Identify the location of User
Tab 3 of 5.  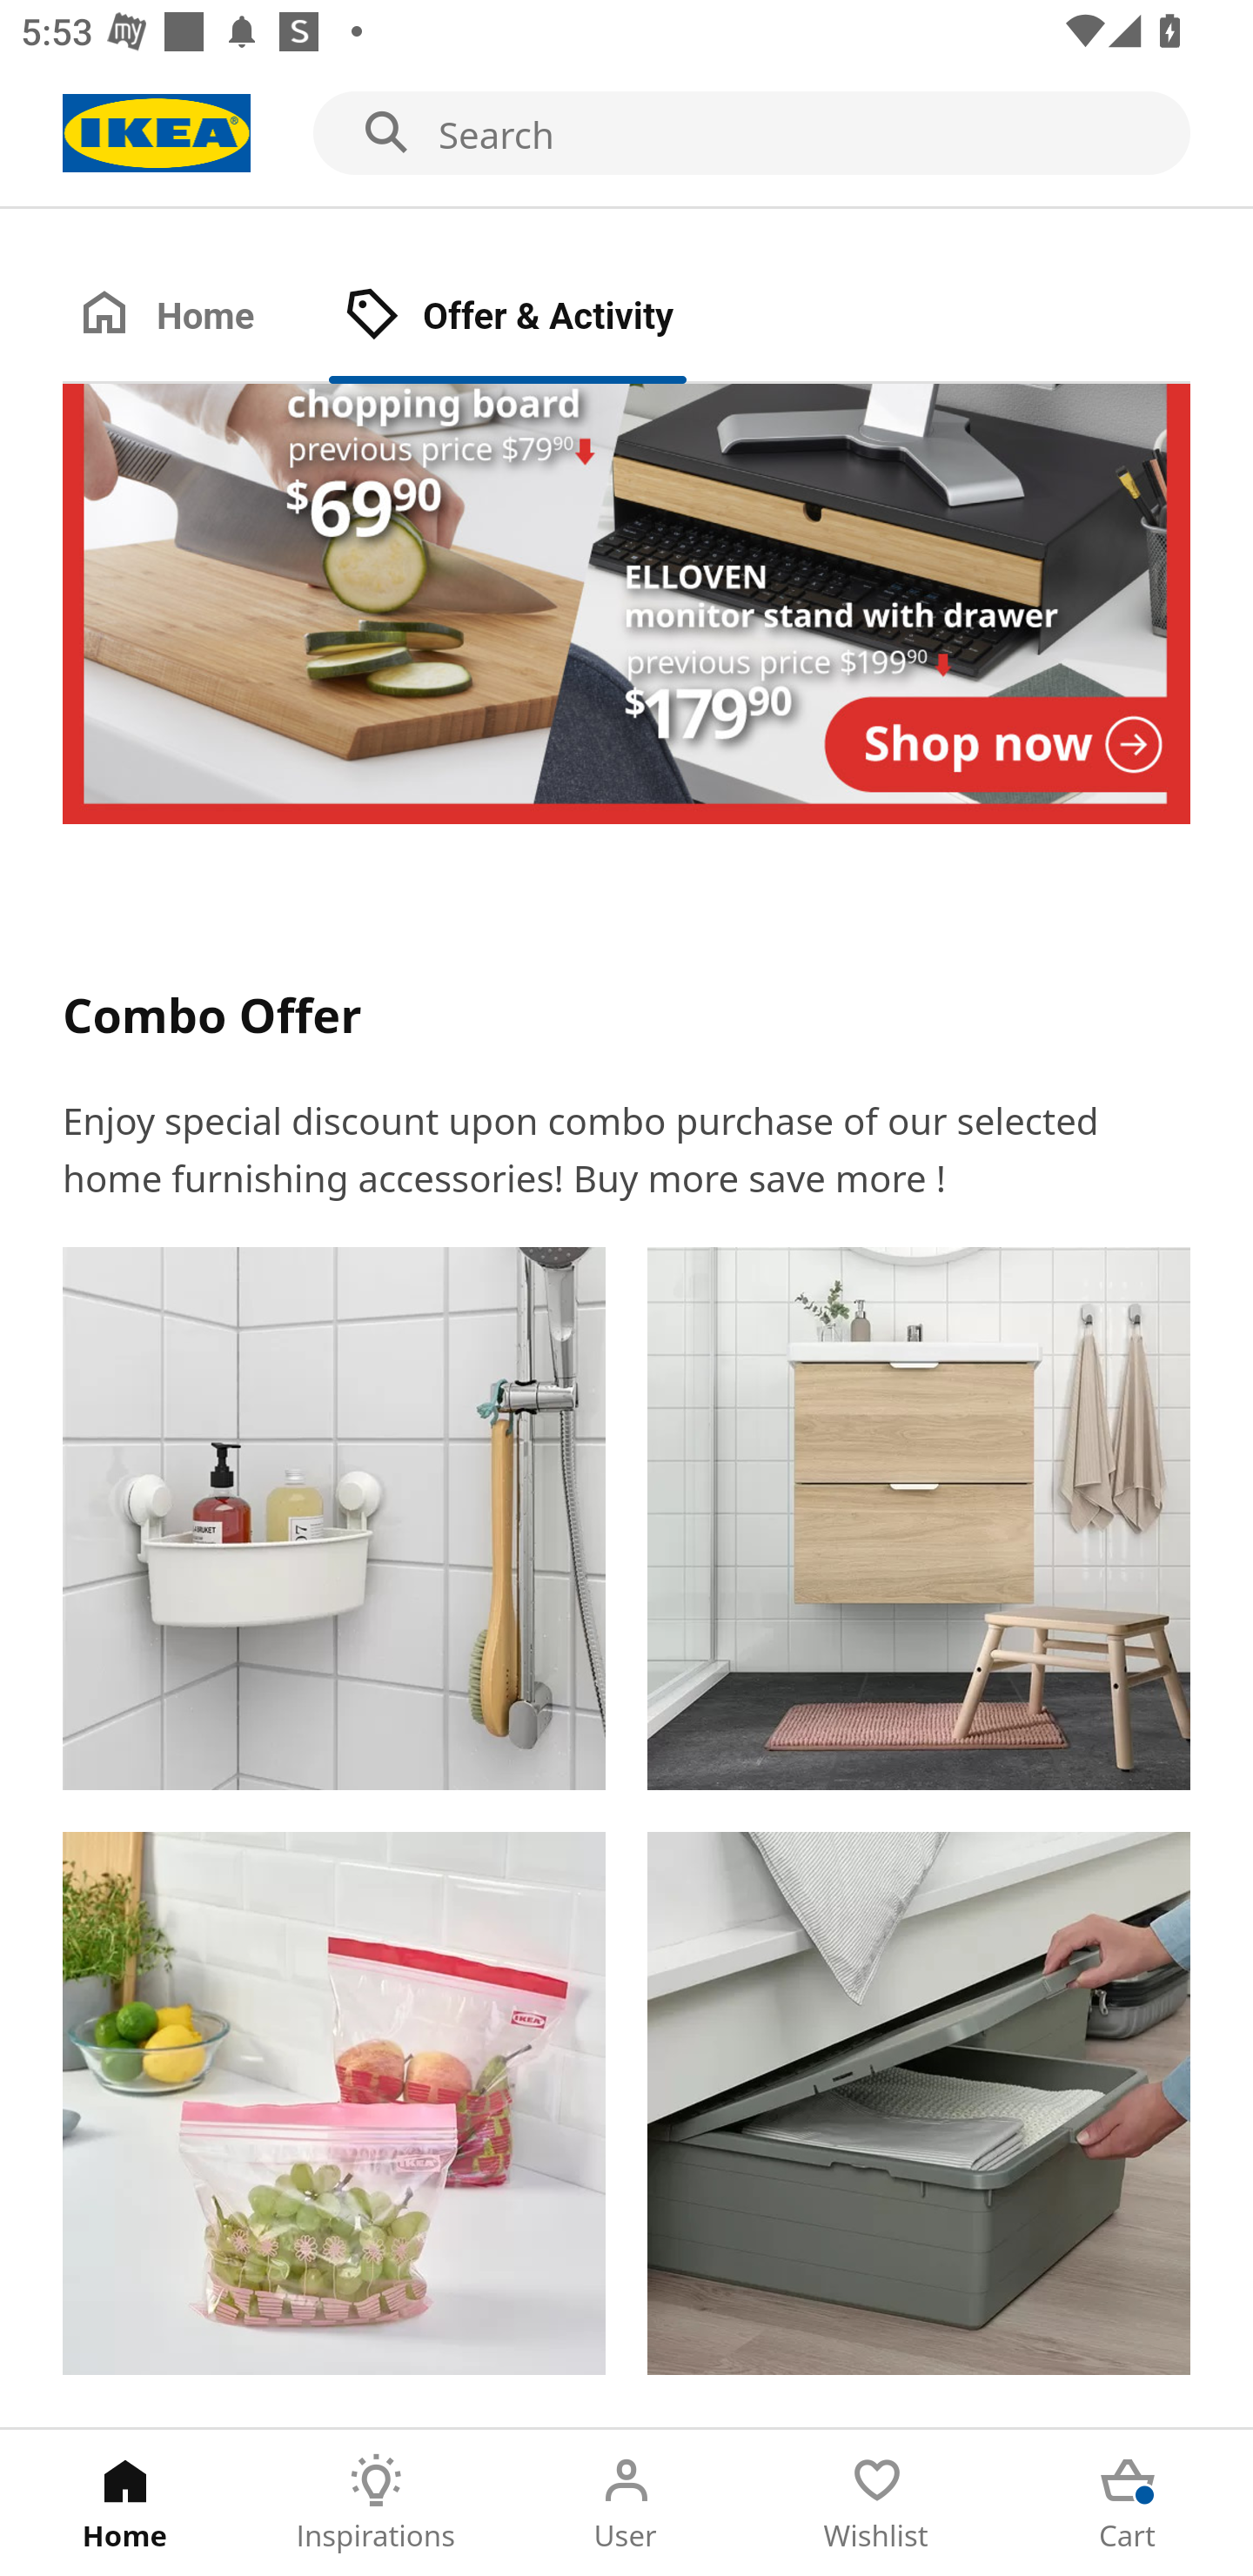
(626, 2503).